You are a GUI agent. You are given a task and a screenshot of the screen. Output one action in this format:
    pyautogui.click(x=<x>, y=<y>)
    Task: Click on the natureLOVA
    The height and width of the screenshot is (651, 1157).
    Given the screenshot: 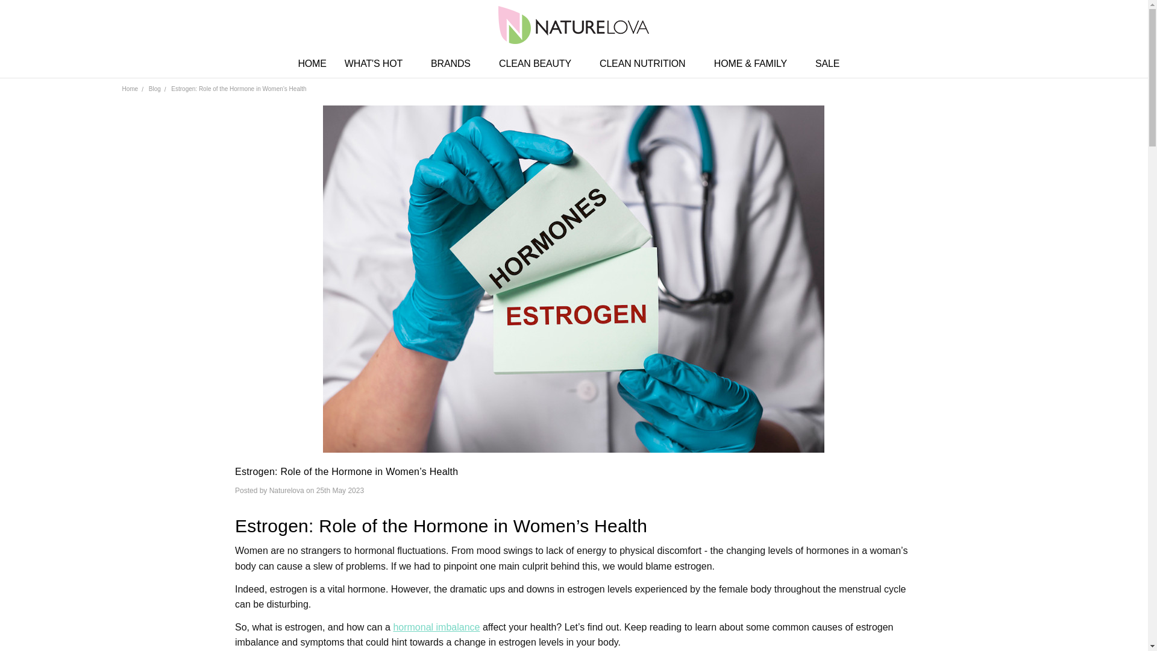 What is the action you would take?
    pyautogui.click(x=574, y=25)
    